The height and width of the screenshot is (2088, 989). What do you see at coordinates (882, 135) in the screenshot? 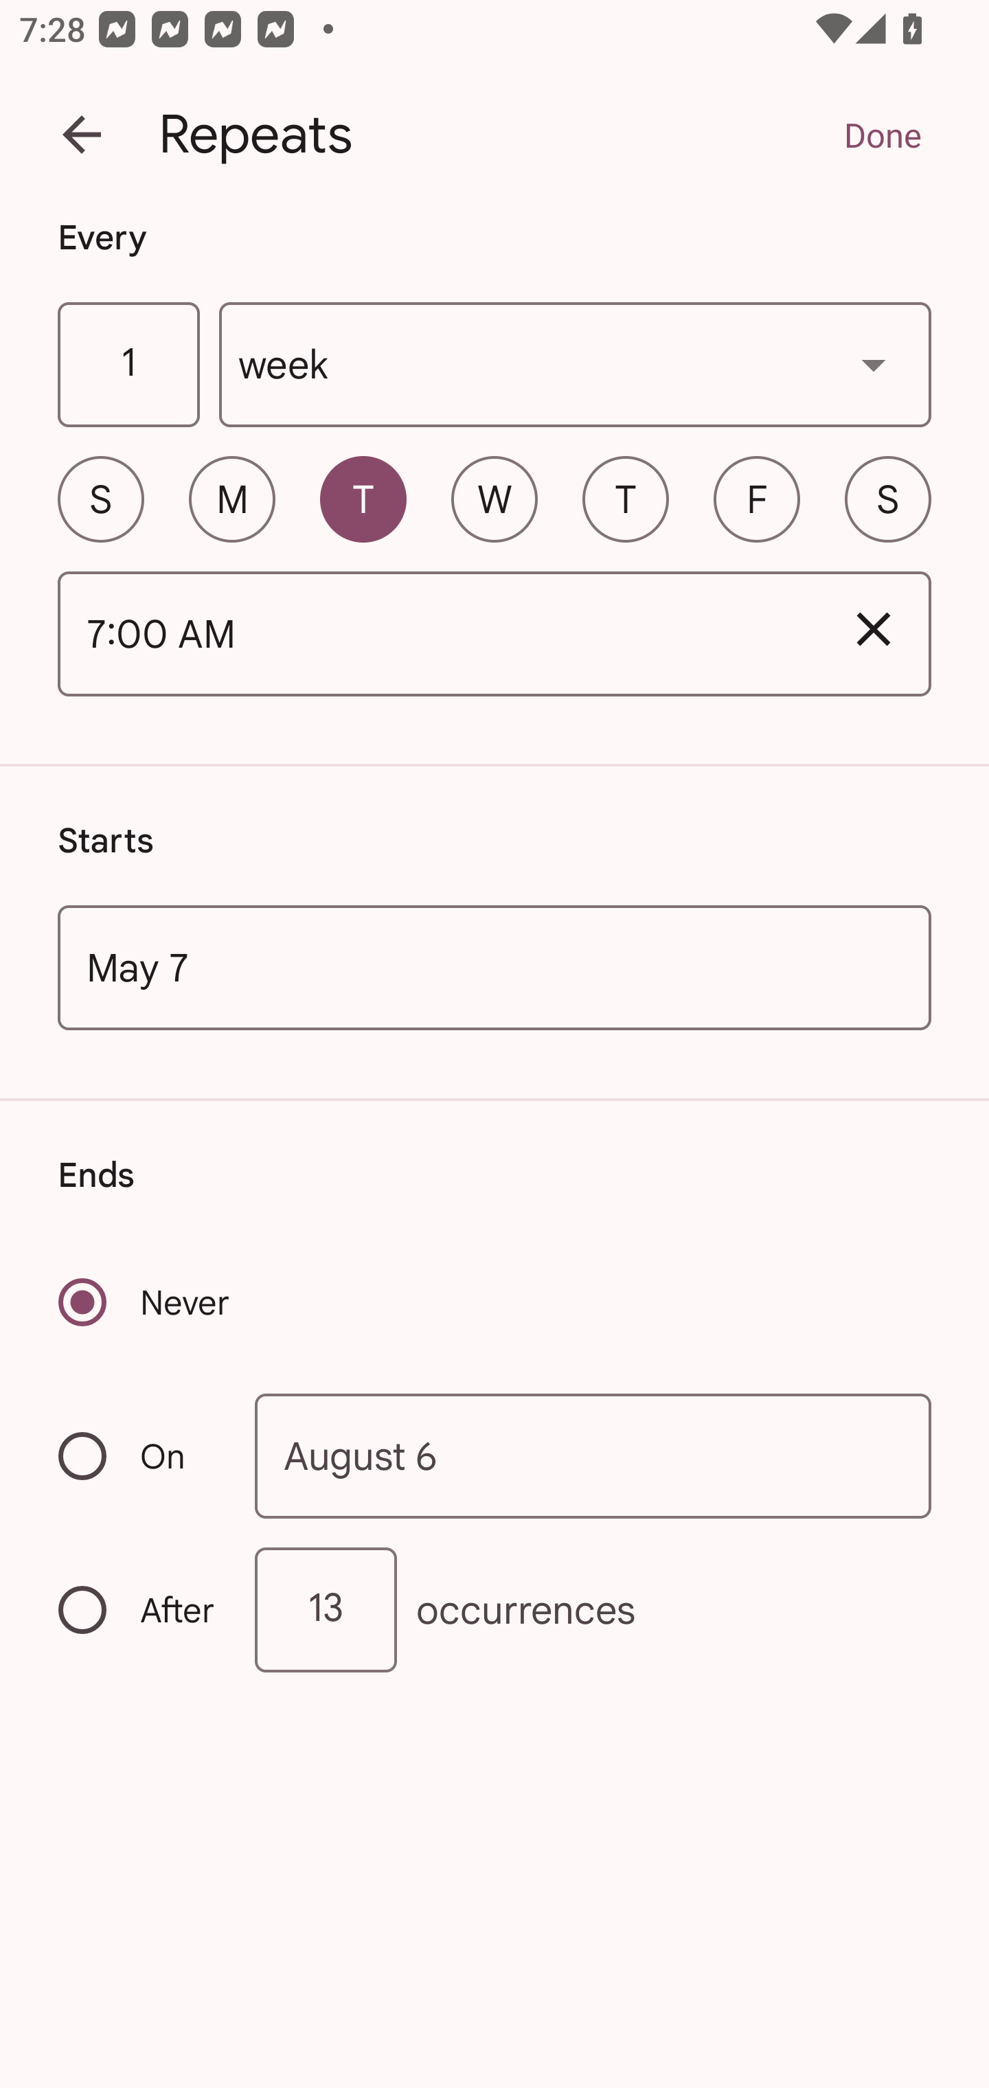
I see `Done` at bounding box center [882, 135].